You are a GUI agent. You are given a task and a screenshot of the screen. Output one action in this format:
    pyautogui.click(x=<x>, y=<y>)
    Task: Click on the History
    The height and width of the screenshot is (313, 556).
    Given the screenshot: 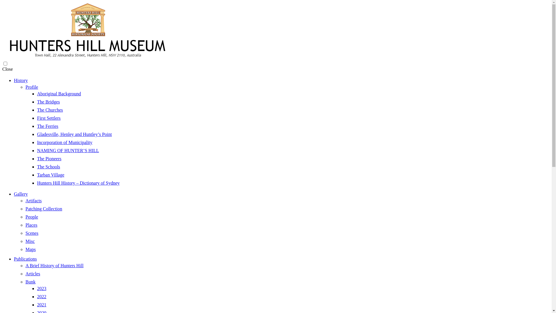 What is the action you would take?
    pyautogui.click(x=21, y=81)
    